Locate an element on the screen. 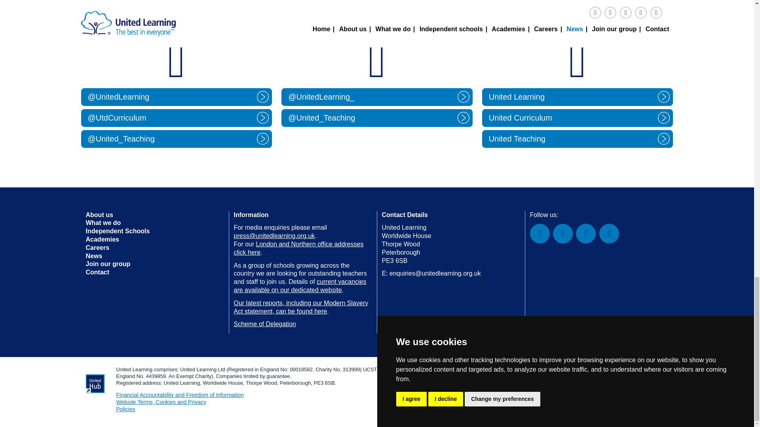  Facebook is located at coordinates (540, 233).